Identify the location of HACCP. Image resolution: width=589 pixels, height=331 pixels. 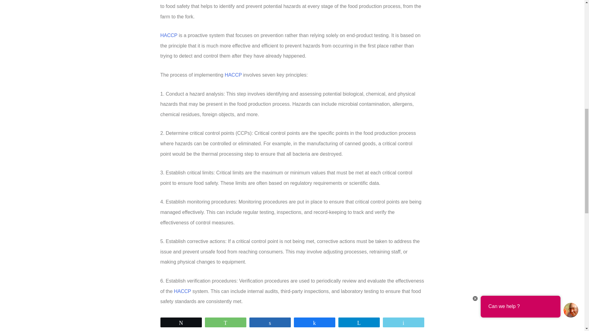
(182, 291).